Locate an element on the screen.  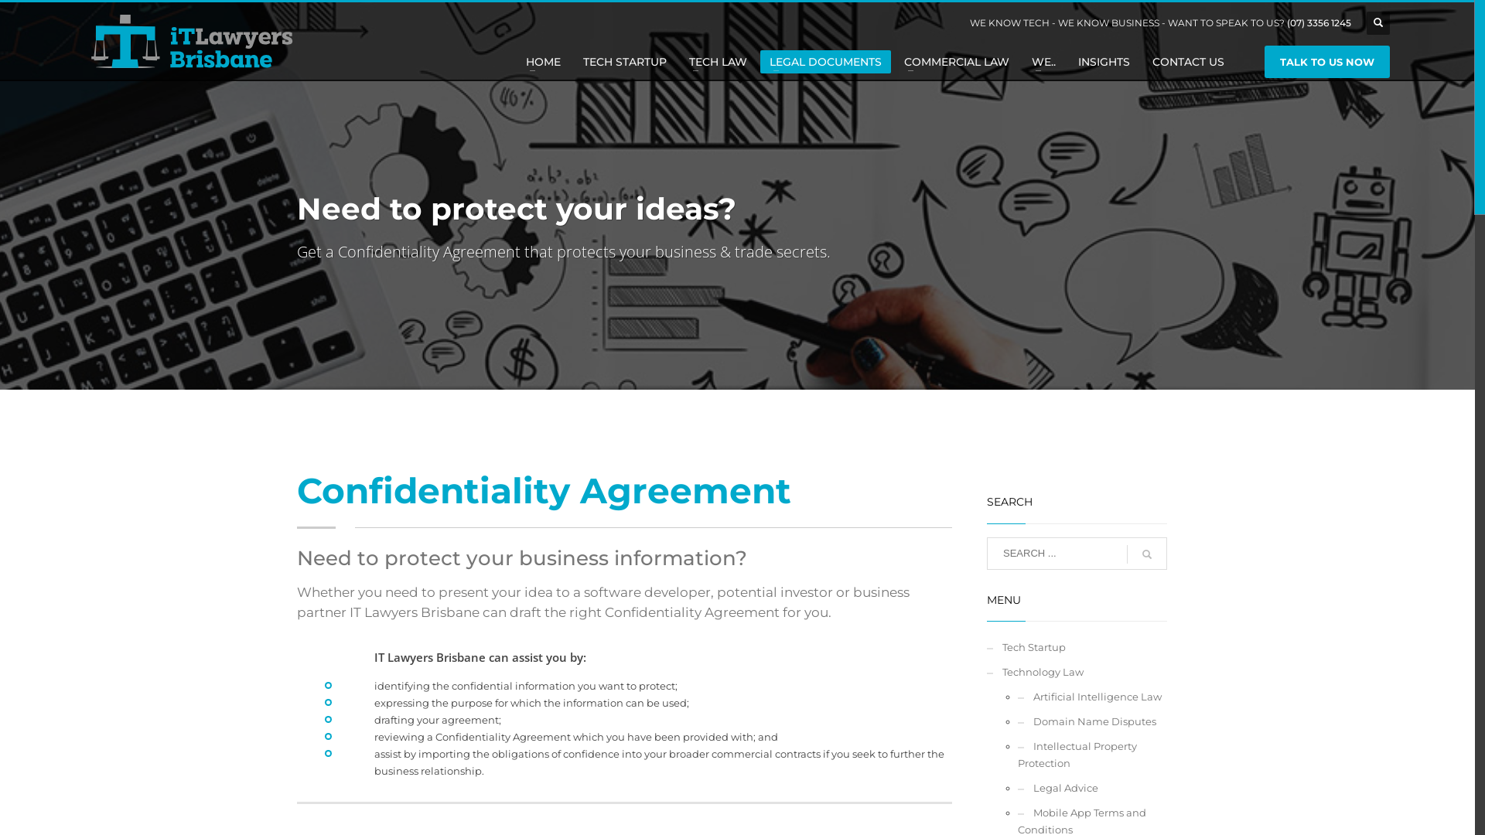
HOME is located at coordinates (543, 62).